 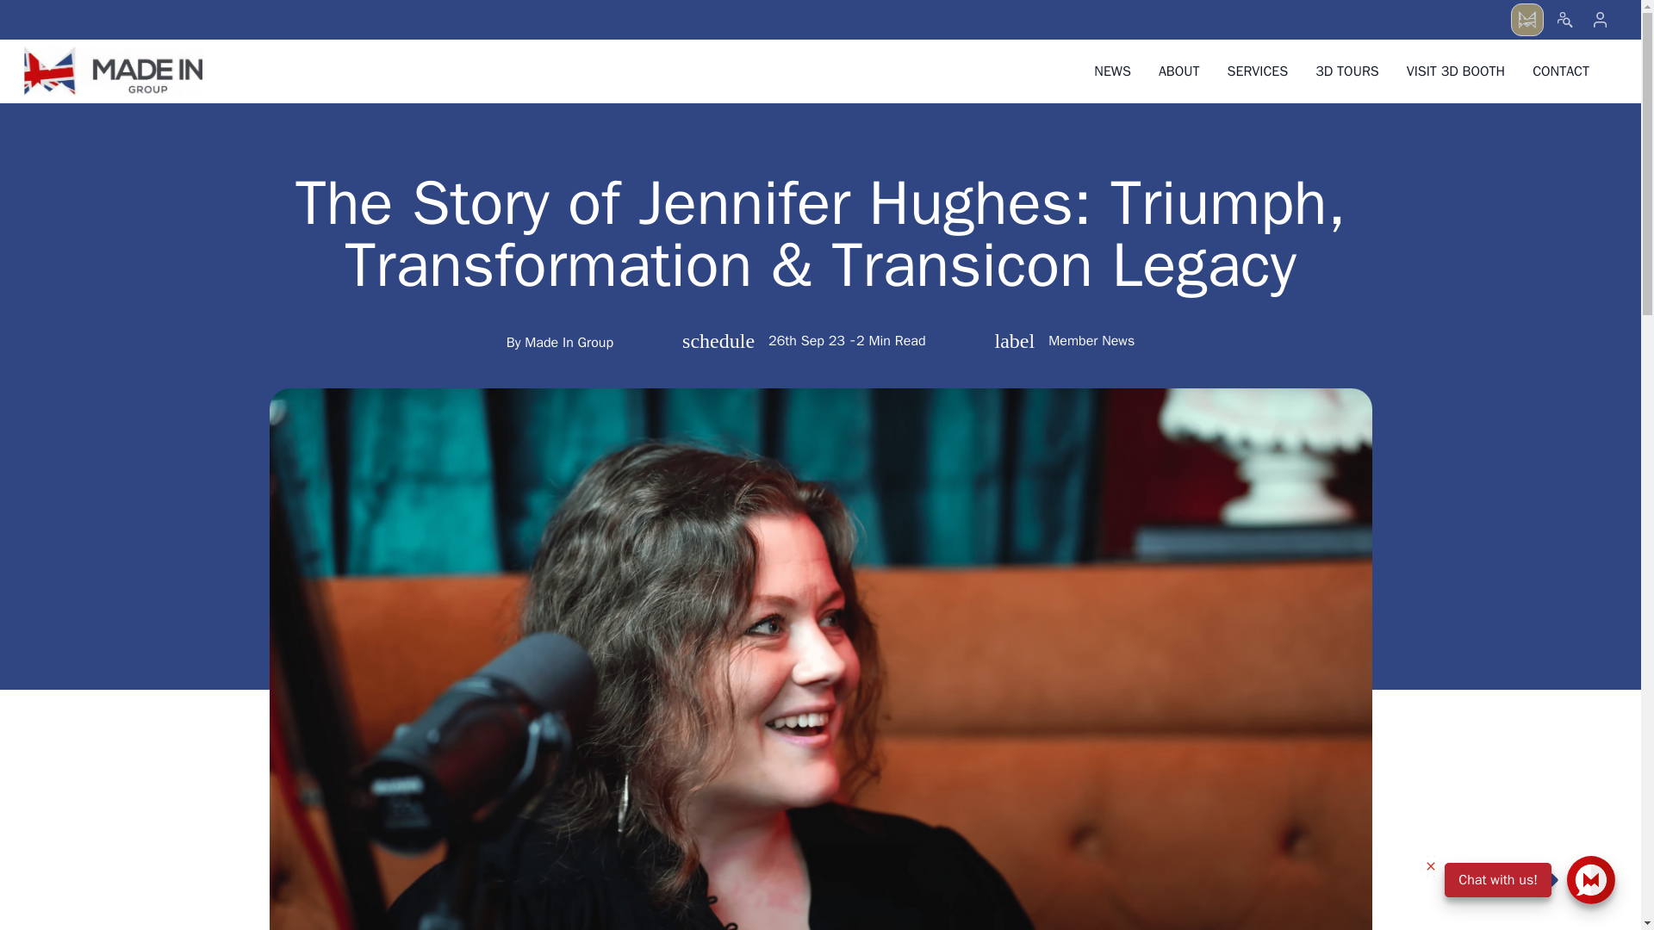 What do you see at coordinates (1111, 71) in the screenshot?
I see `NEWS` at bounding box center [1111, 71].